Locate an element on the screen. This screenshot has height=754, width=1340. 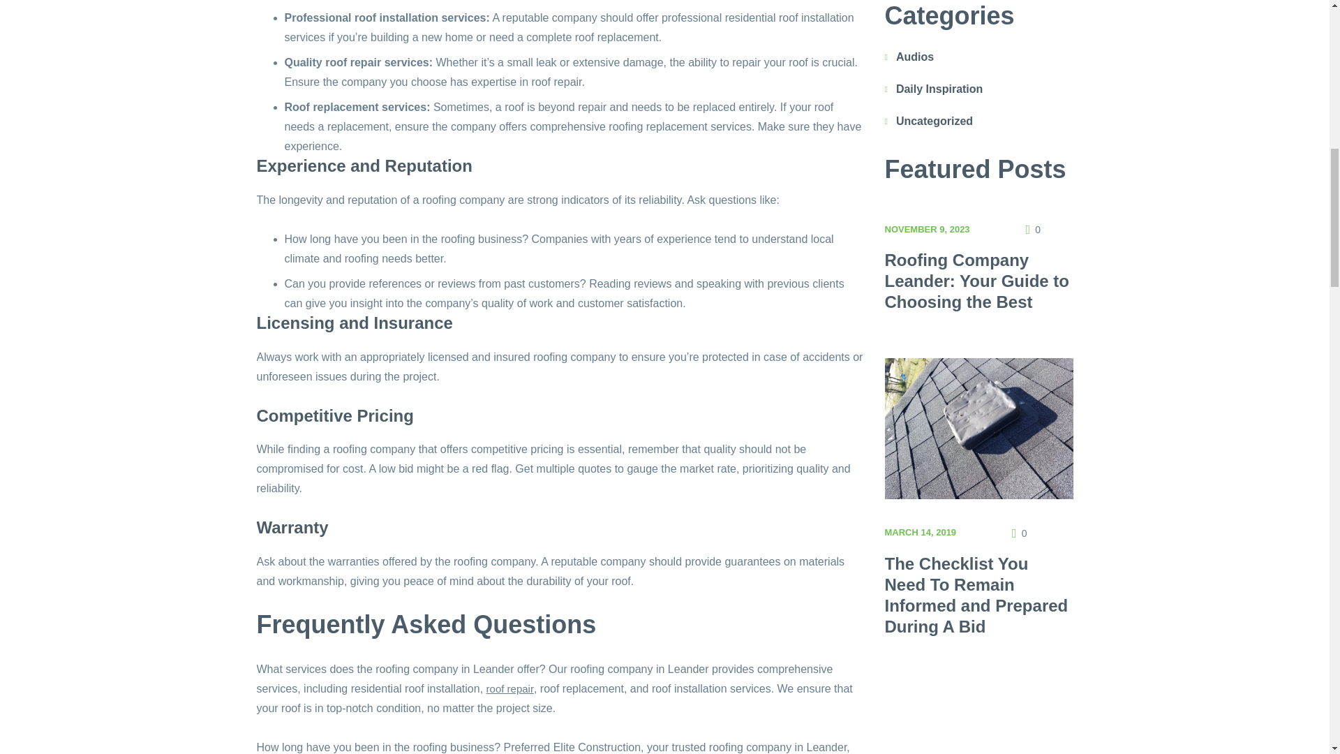
Audios is located at coordinates (915, 56).